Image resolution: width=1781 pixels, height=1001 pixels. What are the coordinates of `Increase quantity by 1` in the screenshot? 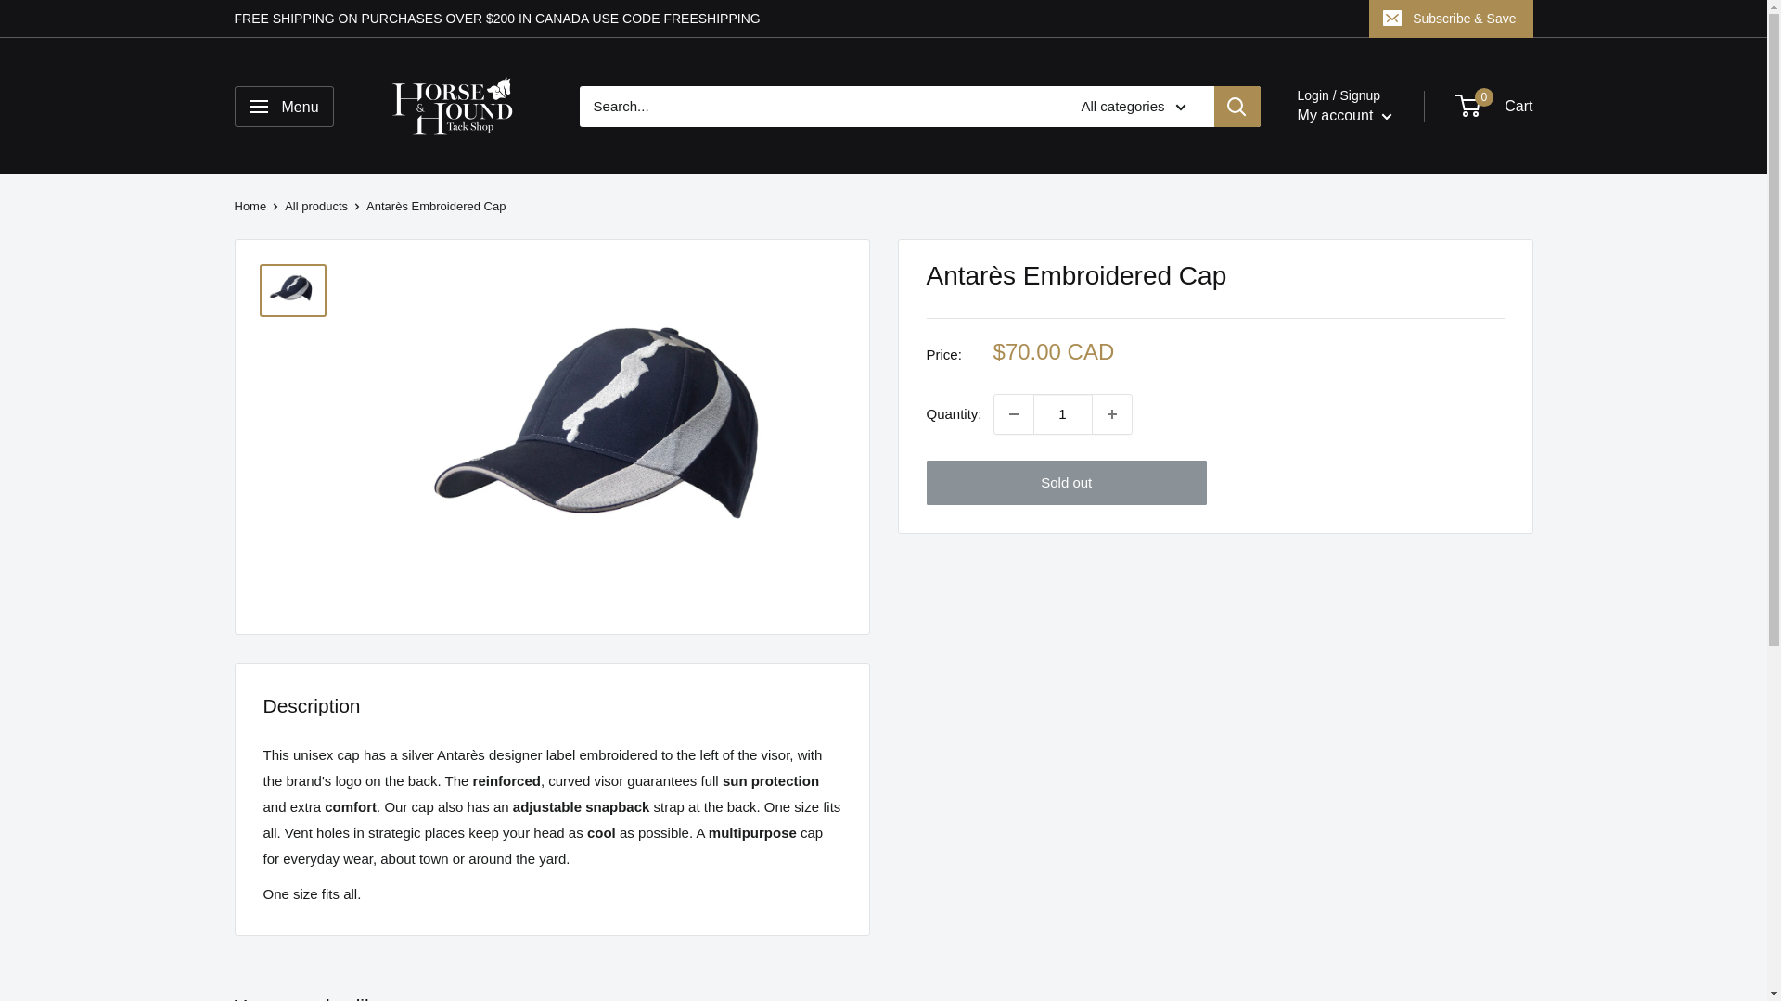 It's located at (1111, 413).